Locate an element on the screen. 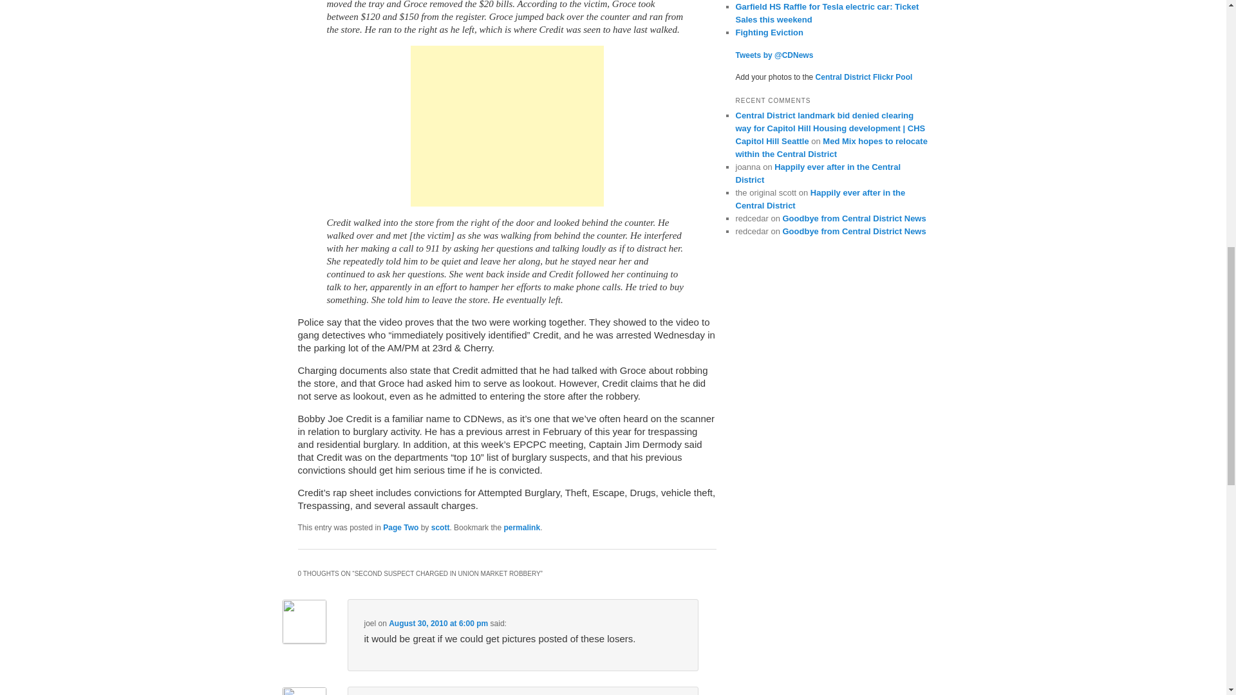 The width and height of the screenshot is (1236, 695). Med Mix hopes to relocate within the Central District is located at coordinates (831, 147).